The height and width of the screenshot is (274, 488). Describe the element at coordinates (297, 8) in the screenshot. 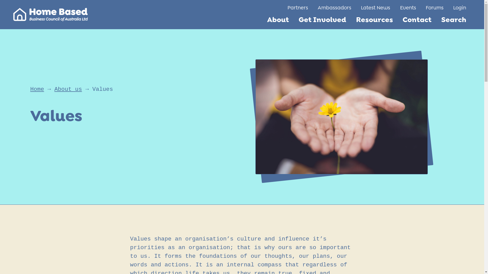

I see `Partners` at that location.